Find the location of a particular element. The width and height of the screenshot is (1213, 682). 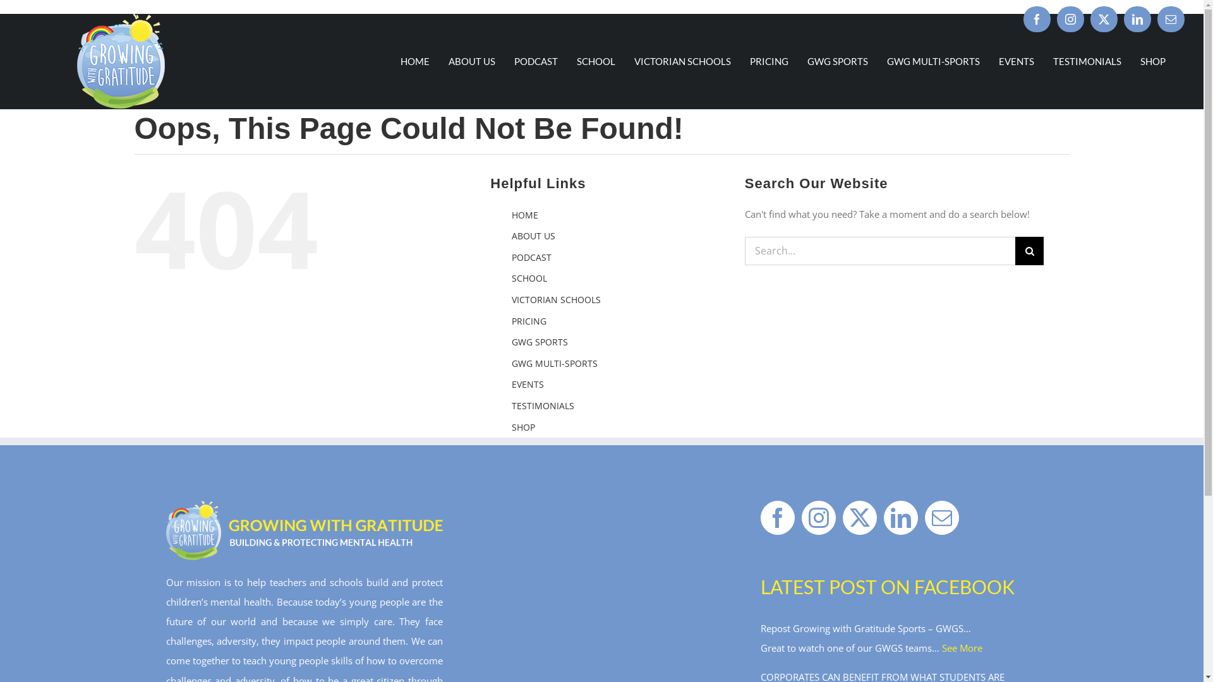

GWG SPORTS is located at coordinates (540, 342).